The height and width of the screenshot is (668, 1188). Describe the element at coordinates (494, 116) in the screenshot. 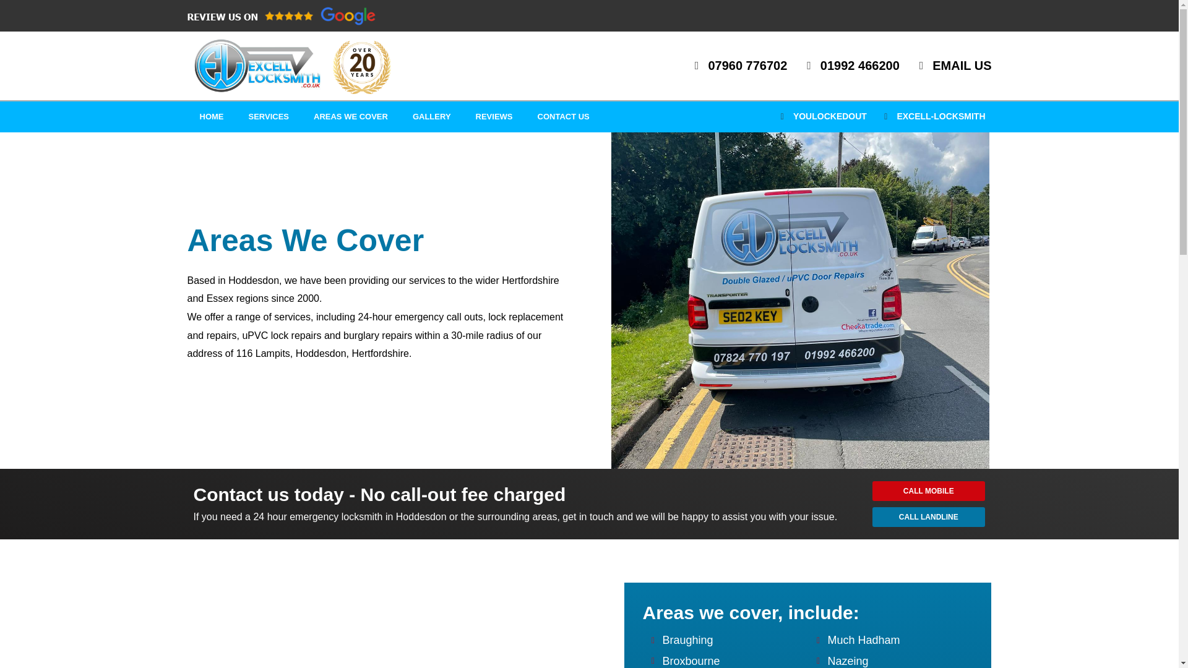

I see `REVIEWS` at that location.